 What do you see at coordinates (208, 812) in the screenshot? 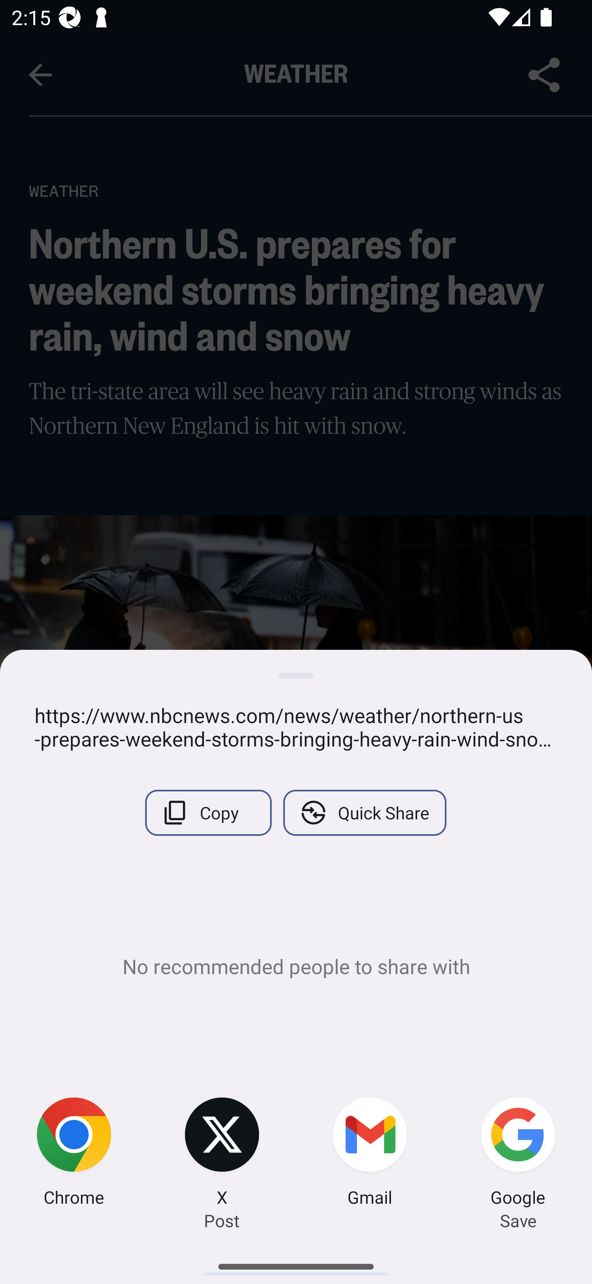
I see `Copy` at bounding box center [208, 812].